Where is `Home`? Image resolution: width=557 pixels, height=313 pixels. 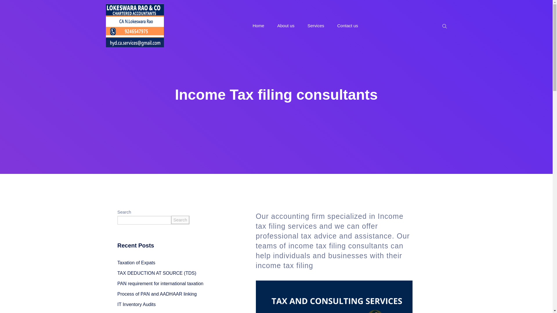
Home is located at coordinates (258, 26).